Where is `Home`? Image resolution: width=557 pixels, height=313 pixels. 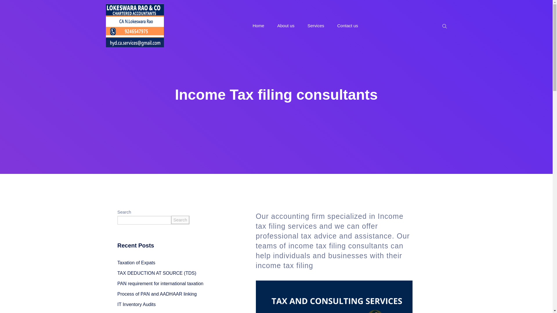
Home is located at coordinates (258, 26).